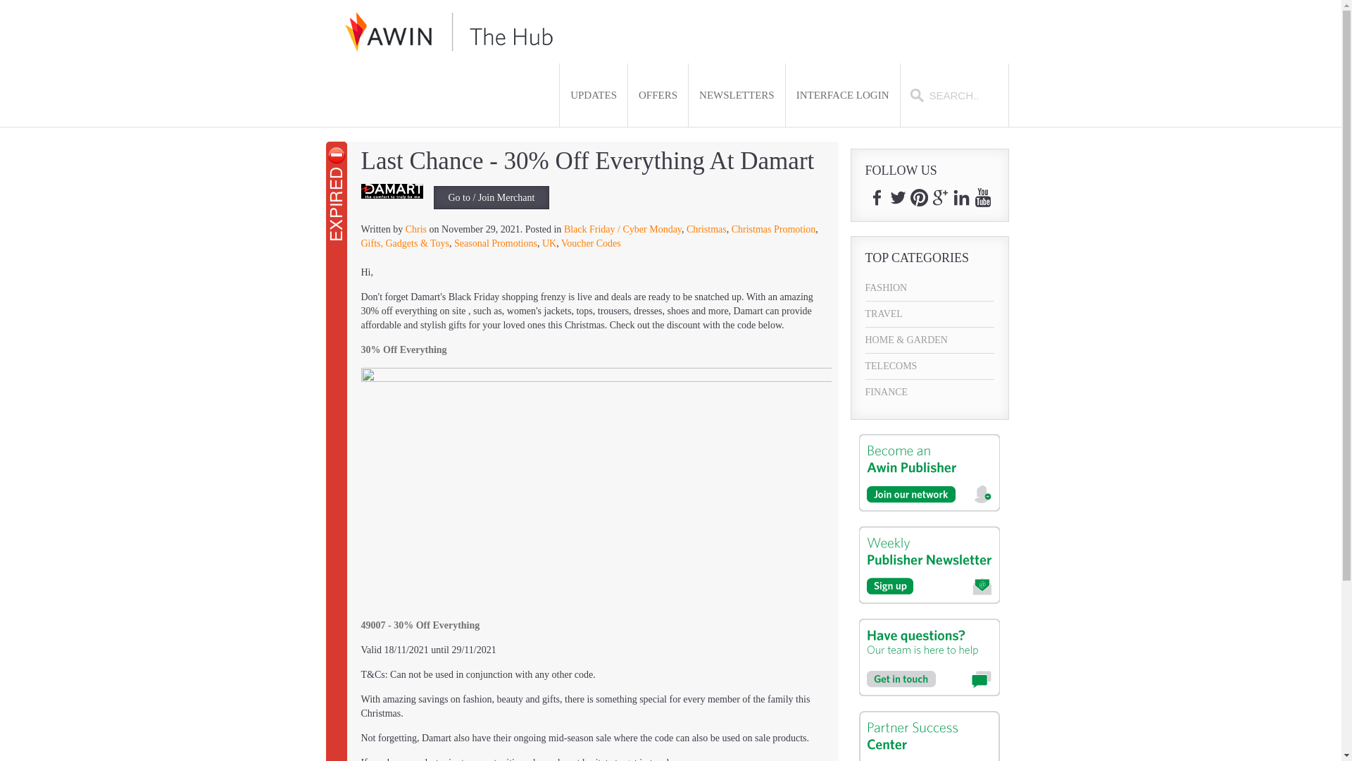  Describe the element at coordinates (496, 244) in the screenshot. I see `Seasonal Promotions` at that location.